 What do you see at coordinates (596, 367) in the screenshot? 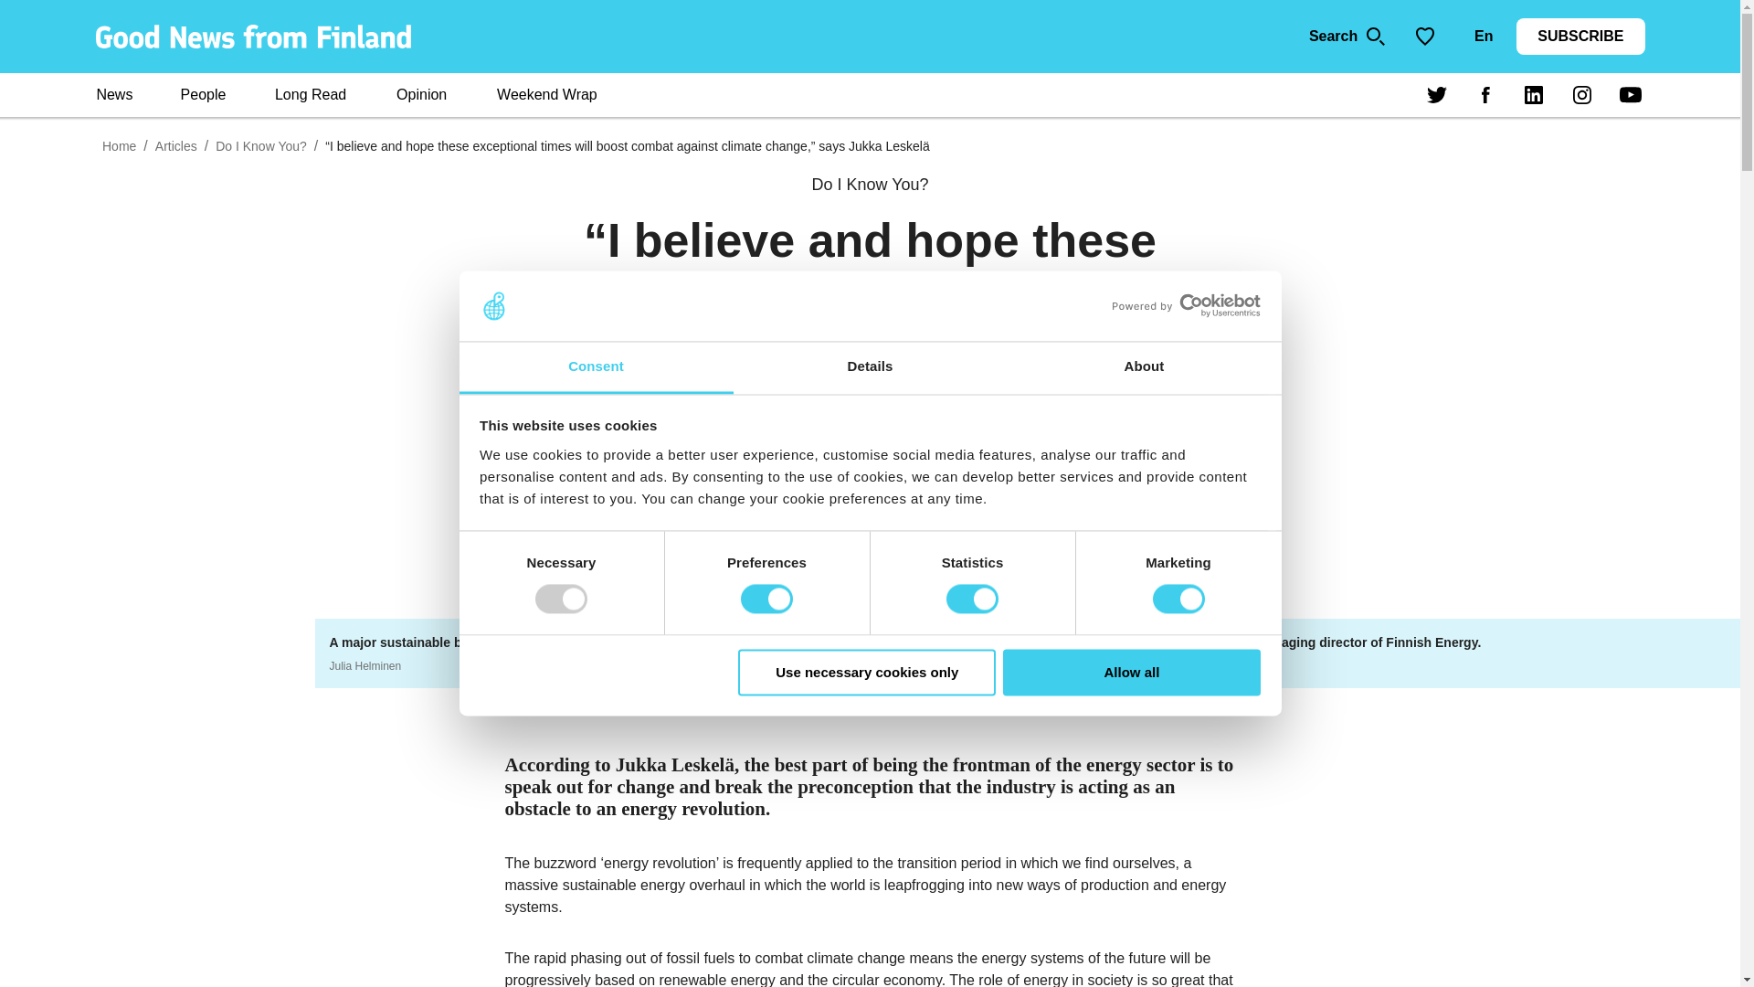
I see `Consent` at bounding box center [596, 367].